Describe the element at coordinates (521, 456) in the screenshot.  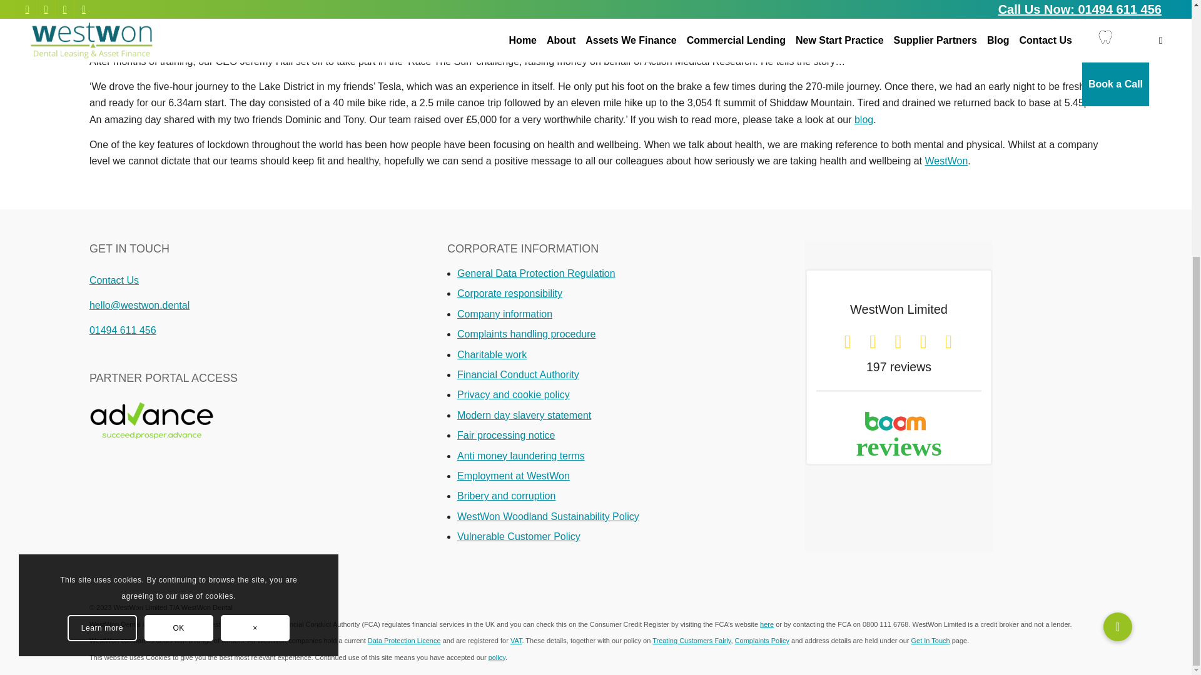
I see `Anti money laundering terms` at that location.